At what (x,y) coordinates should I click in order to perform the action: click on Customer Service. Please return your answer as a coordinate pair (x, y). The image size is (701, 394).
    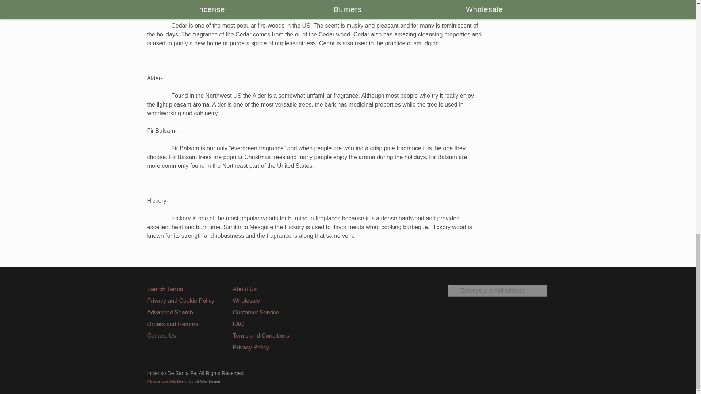
    Looking at the image, I should click on (256, 312).